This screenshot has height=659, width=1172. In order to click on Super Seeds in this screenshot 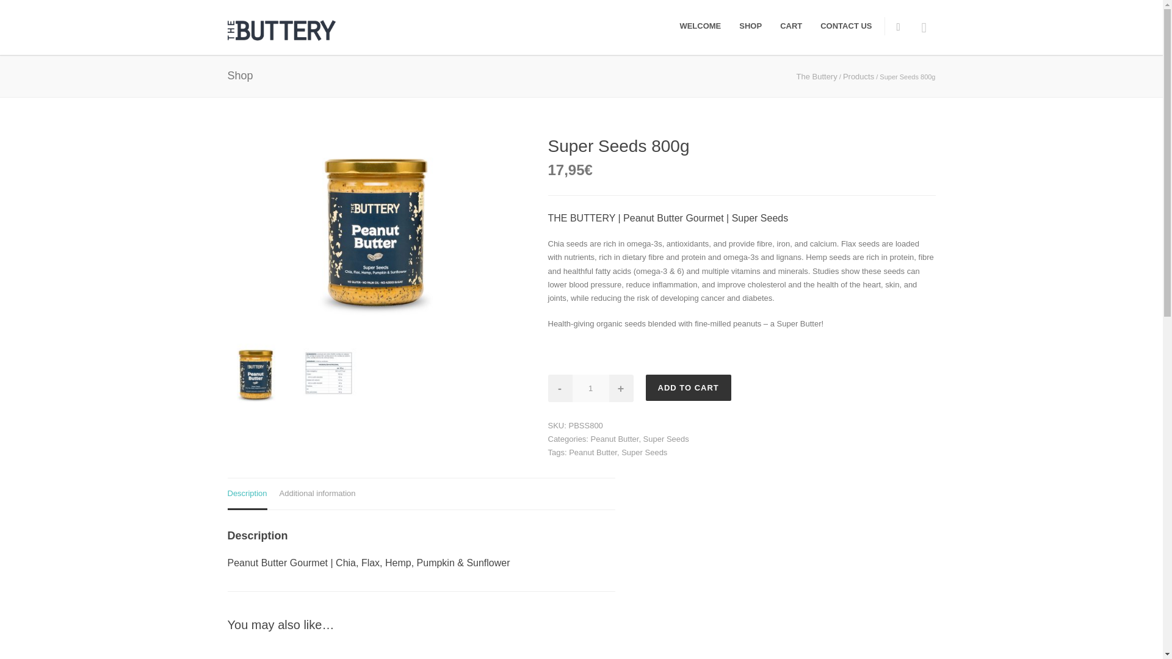, I will do `click(643, 453)`.